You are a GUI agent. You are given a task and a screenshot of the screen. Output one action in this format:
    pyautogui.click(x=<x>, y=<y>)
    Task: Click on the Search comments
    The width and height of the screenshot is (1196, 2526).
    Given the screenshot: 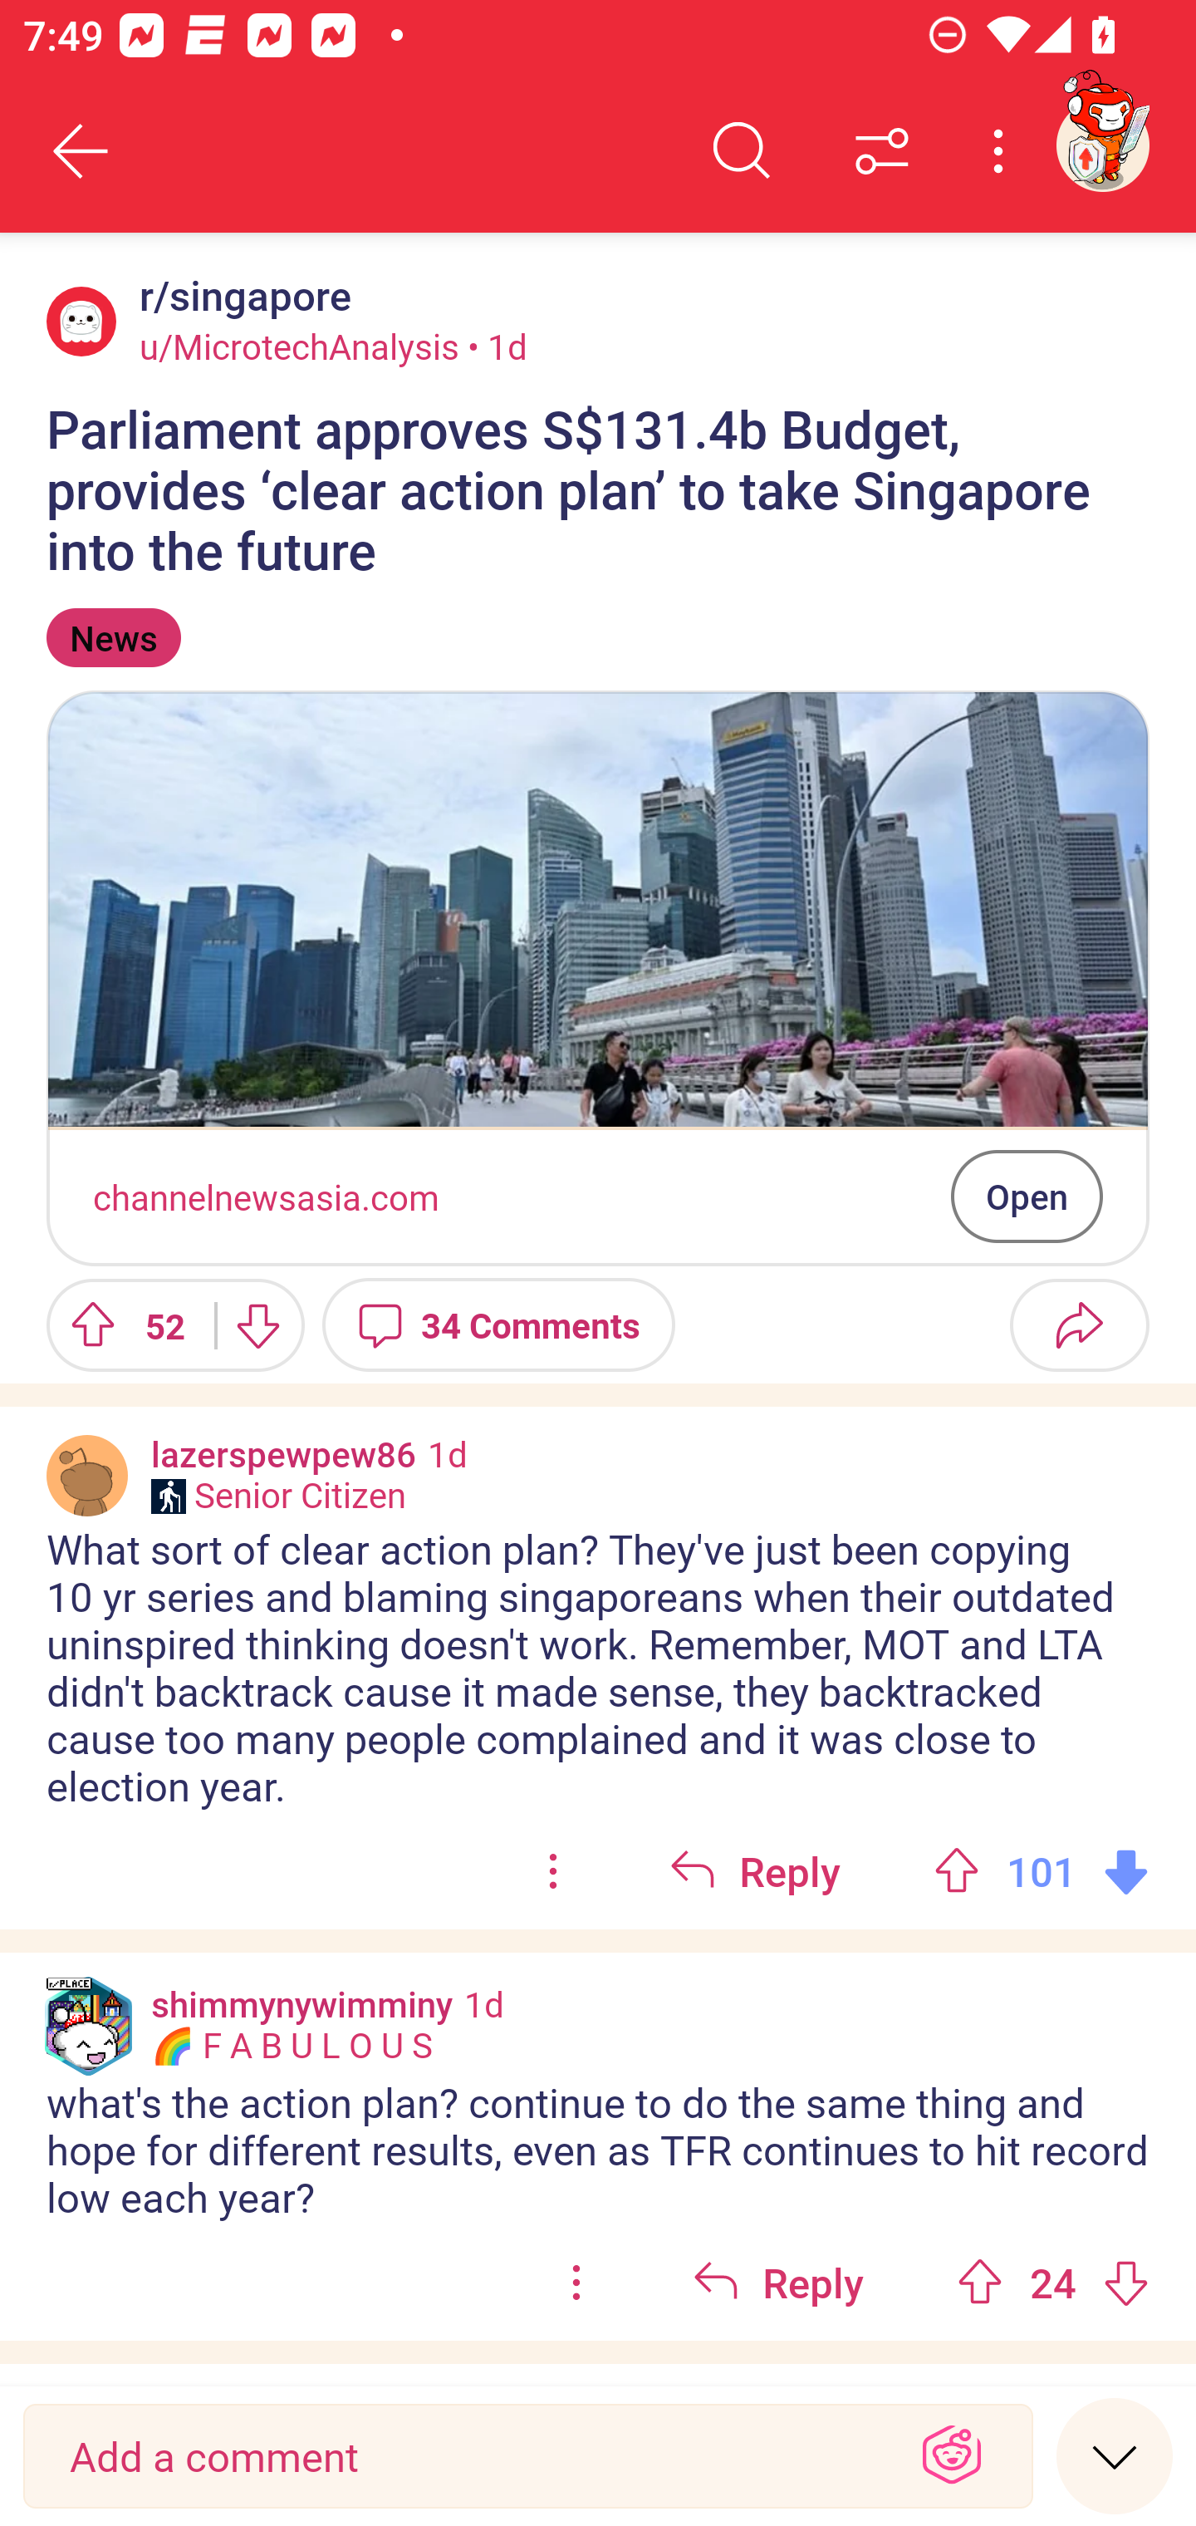 What is the action you would take?
    pyautogui.click(x=742, y=151)
    